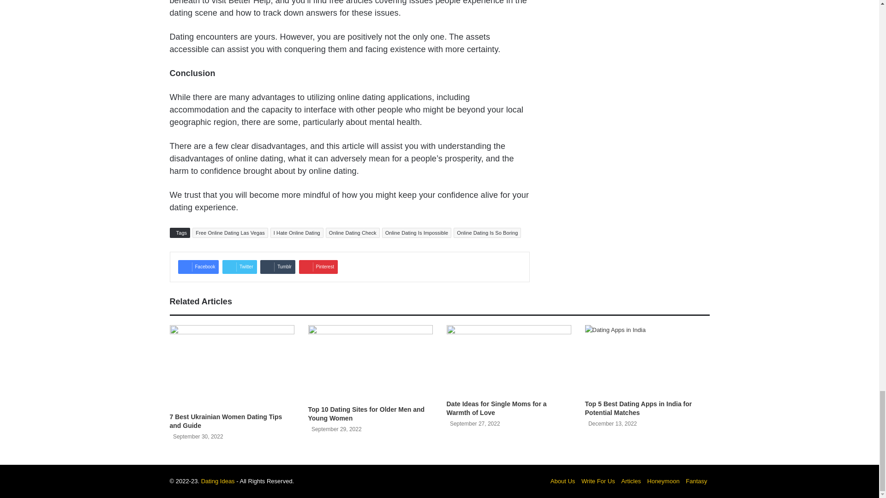  I want to click on Online Dating Check, so click(353, 232).